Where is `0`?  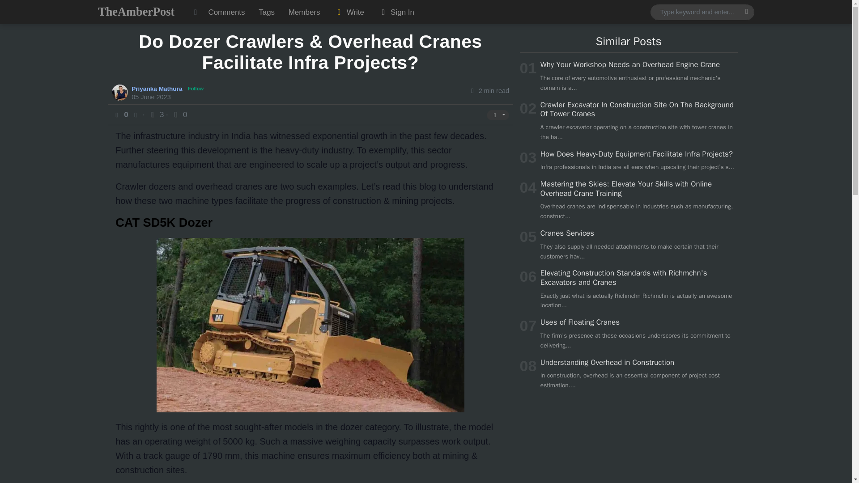 0 is located at coordinates (179, 114).